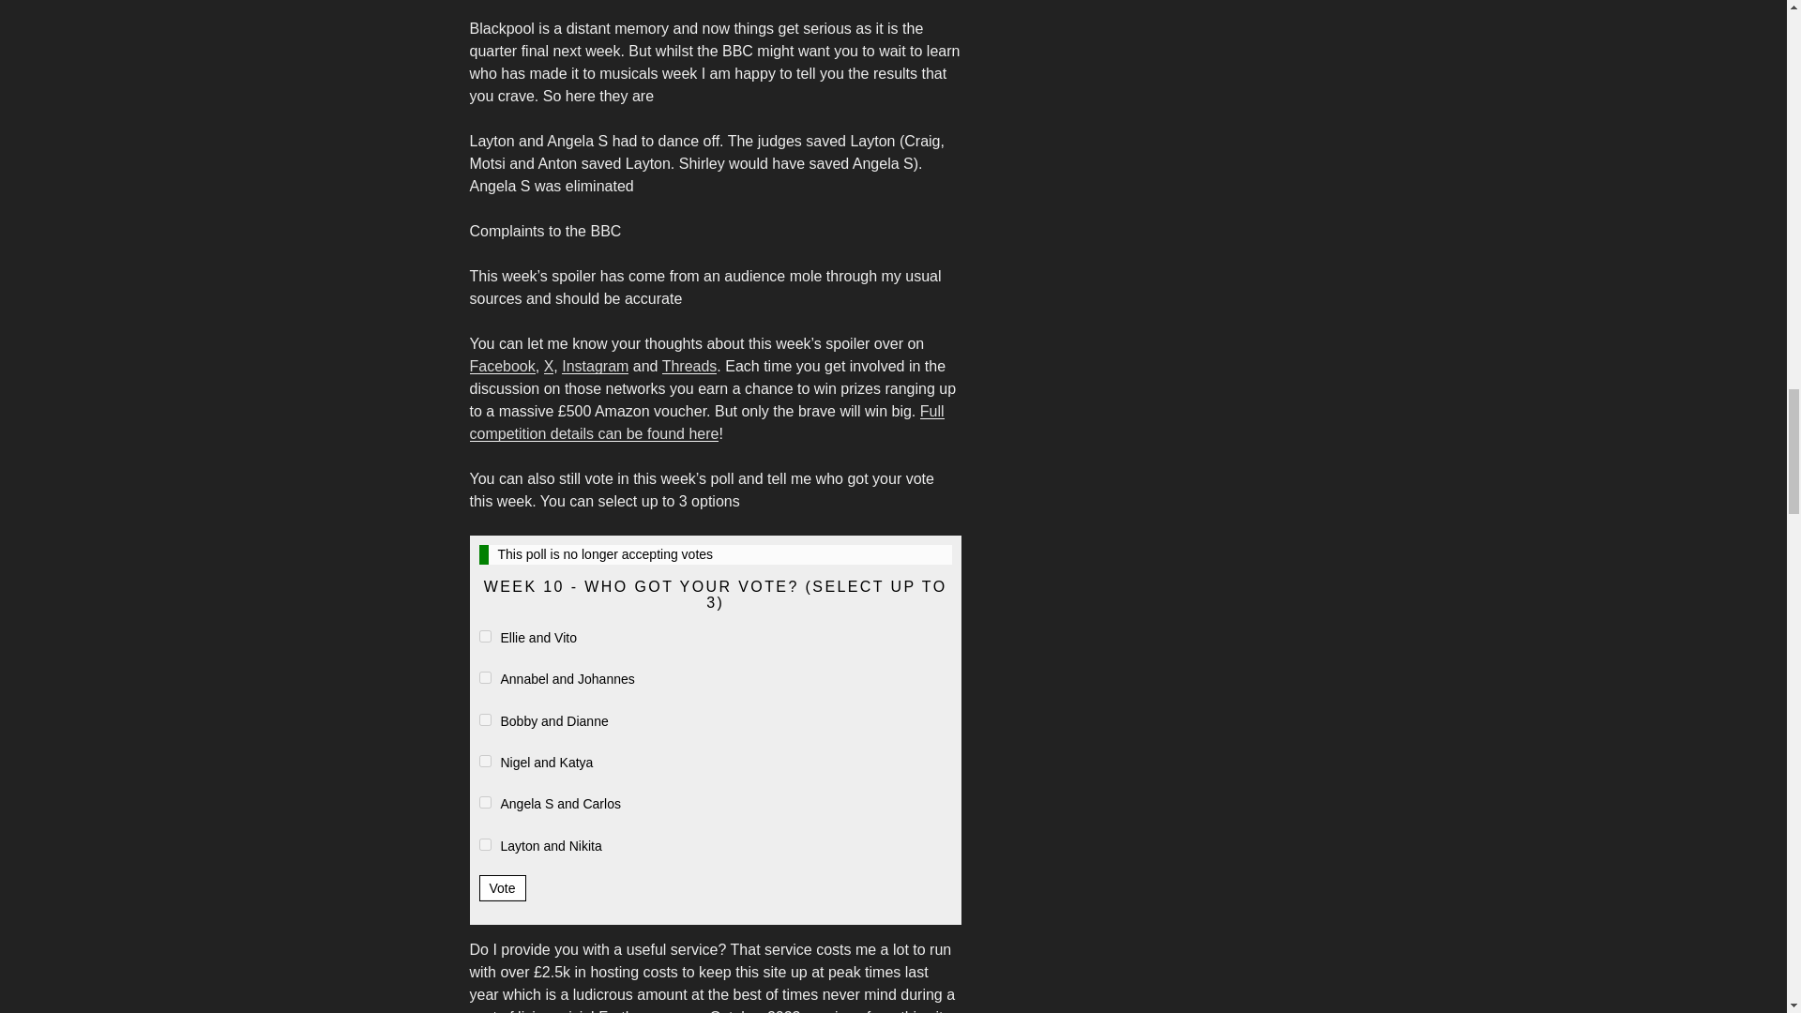 The image size is (1801, 1013). Describe the element at coordinates (501, 366) in the screenshot. I see `Facebook` at that location.